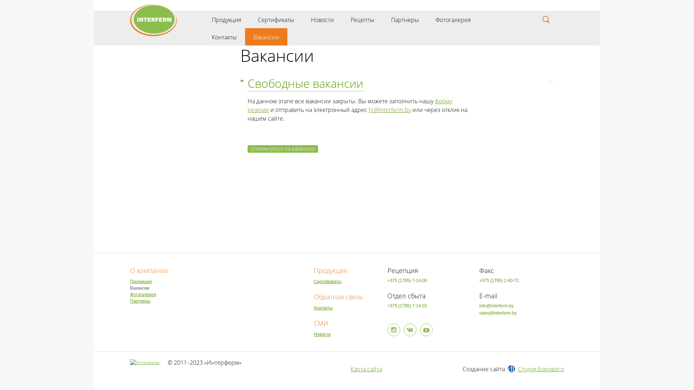 The image size is (694, 390). Describe the element at coordinates (430, 306) in the screenshot. I see `+375 (1795) 7-14-02` at that location.